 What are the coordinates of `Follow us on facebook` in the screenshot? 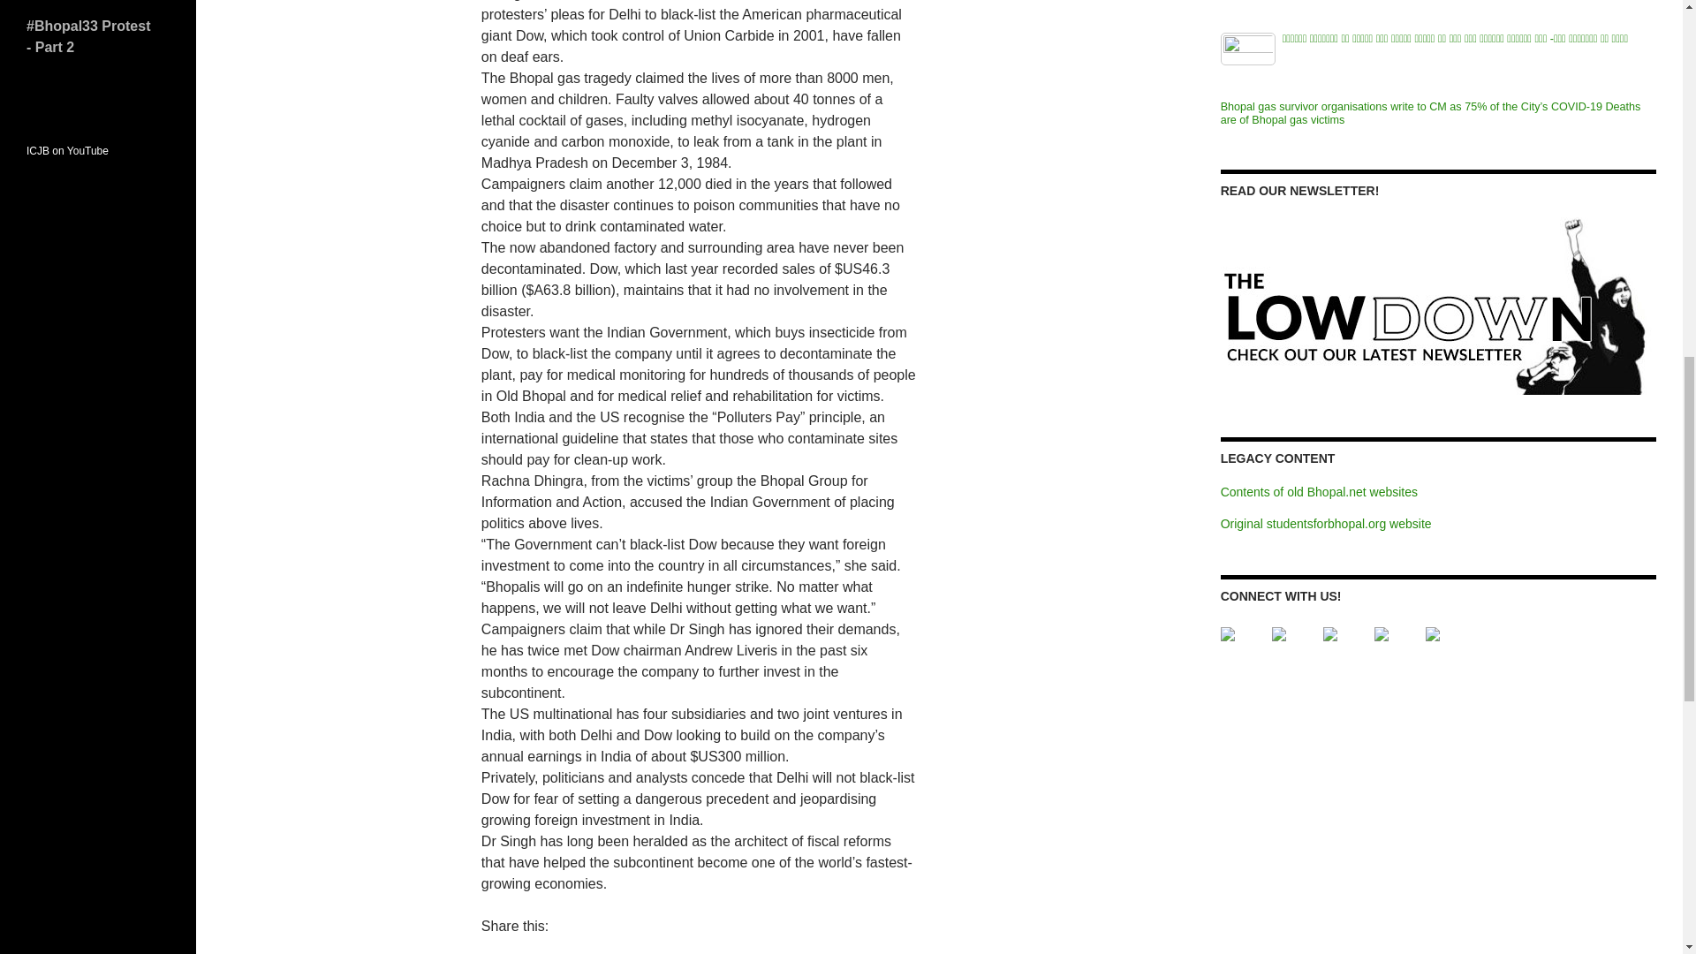 It's located at (1228, 633).